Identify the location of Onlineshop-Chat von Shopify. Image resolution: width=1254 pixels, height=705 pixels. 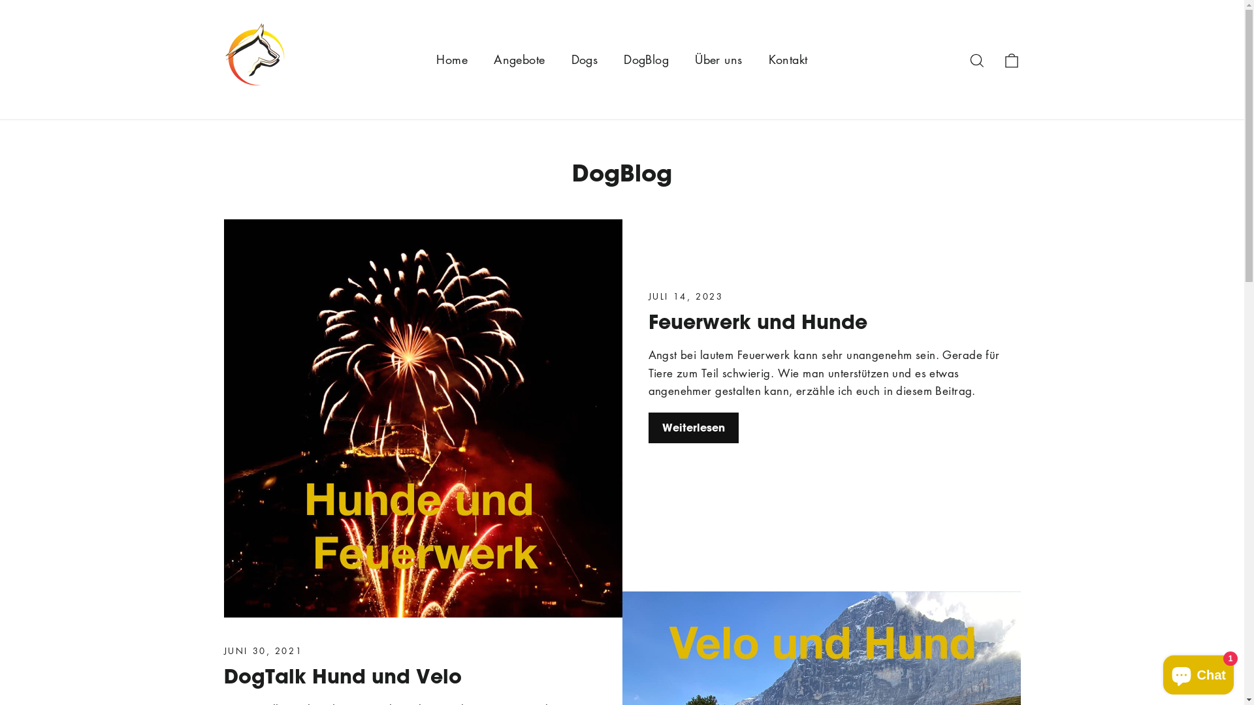
(1198, 672).